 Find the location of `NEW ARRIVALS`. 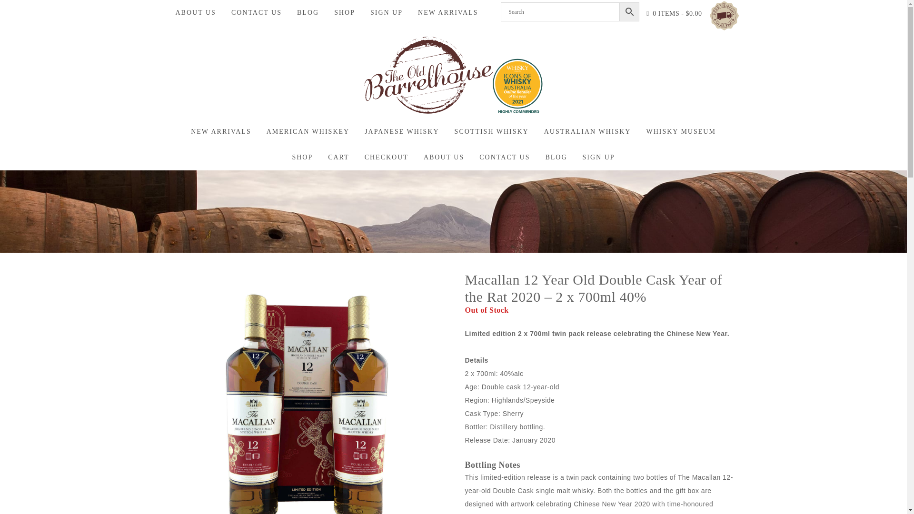

NEW ARRIVALS is located at coordinates (448, 13).